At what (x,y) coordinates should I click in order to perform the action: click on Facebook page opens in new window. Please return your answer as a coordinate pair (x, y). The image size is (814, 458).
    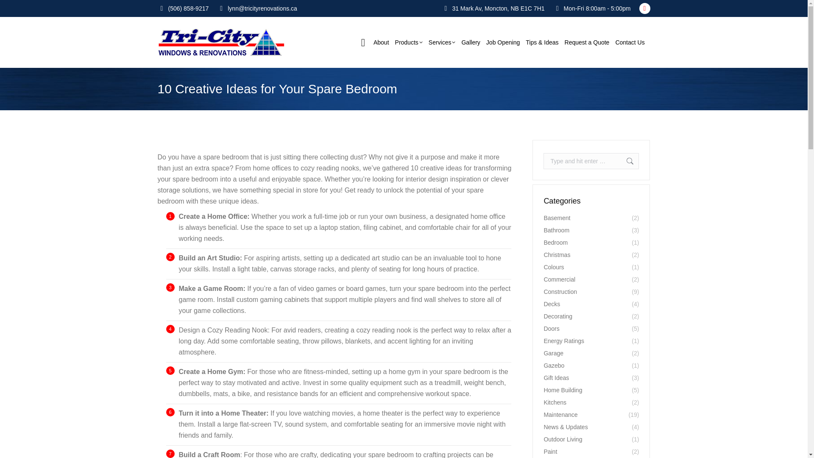
    Looking at the image, I should click on (644, 8).